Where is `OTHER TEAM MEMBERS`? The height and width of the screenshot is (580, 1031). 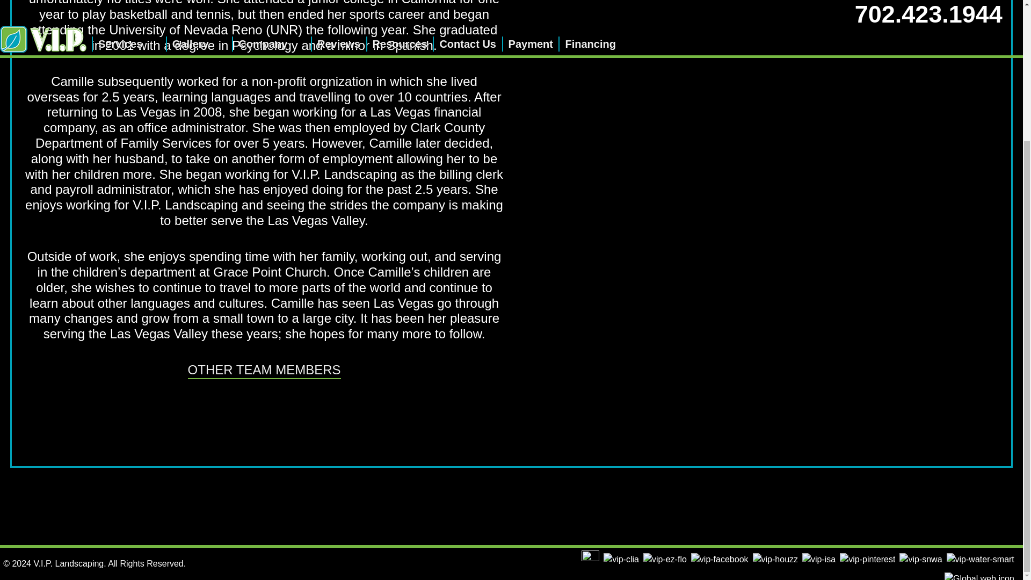 OTHER TEAM MEMBERS is located at coordinates (264, 371).